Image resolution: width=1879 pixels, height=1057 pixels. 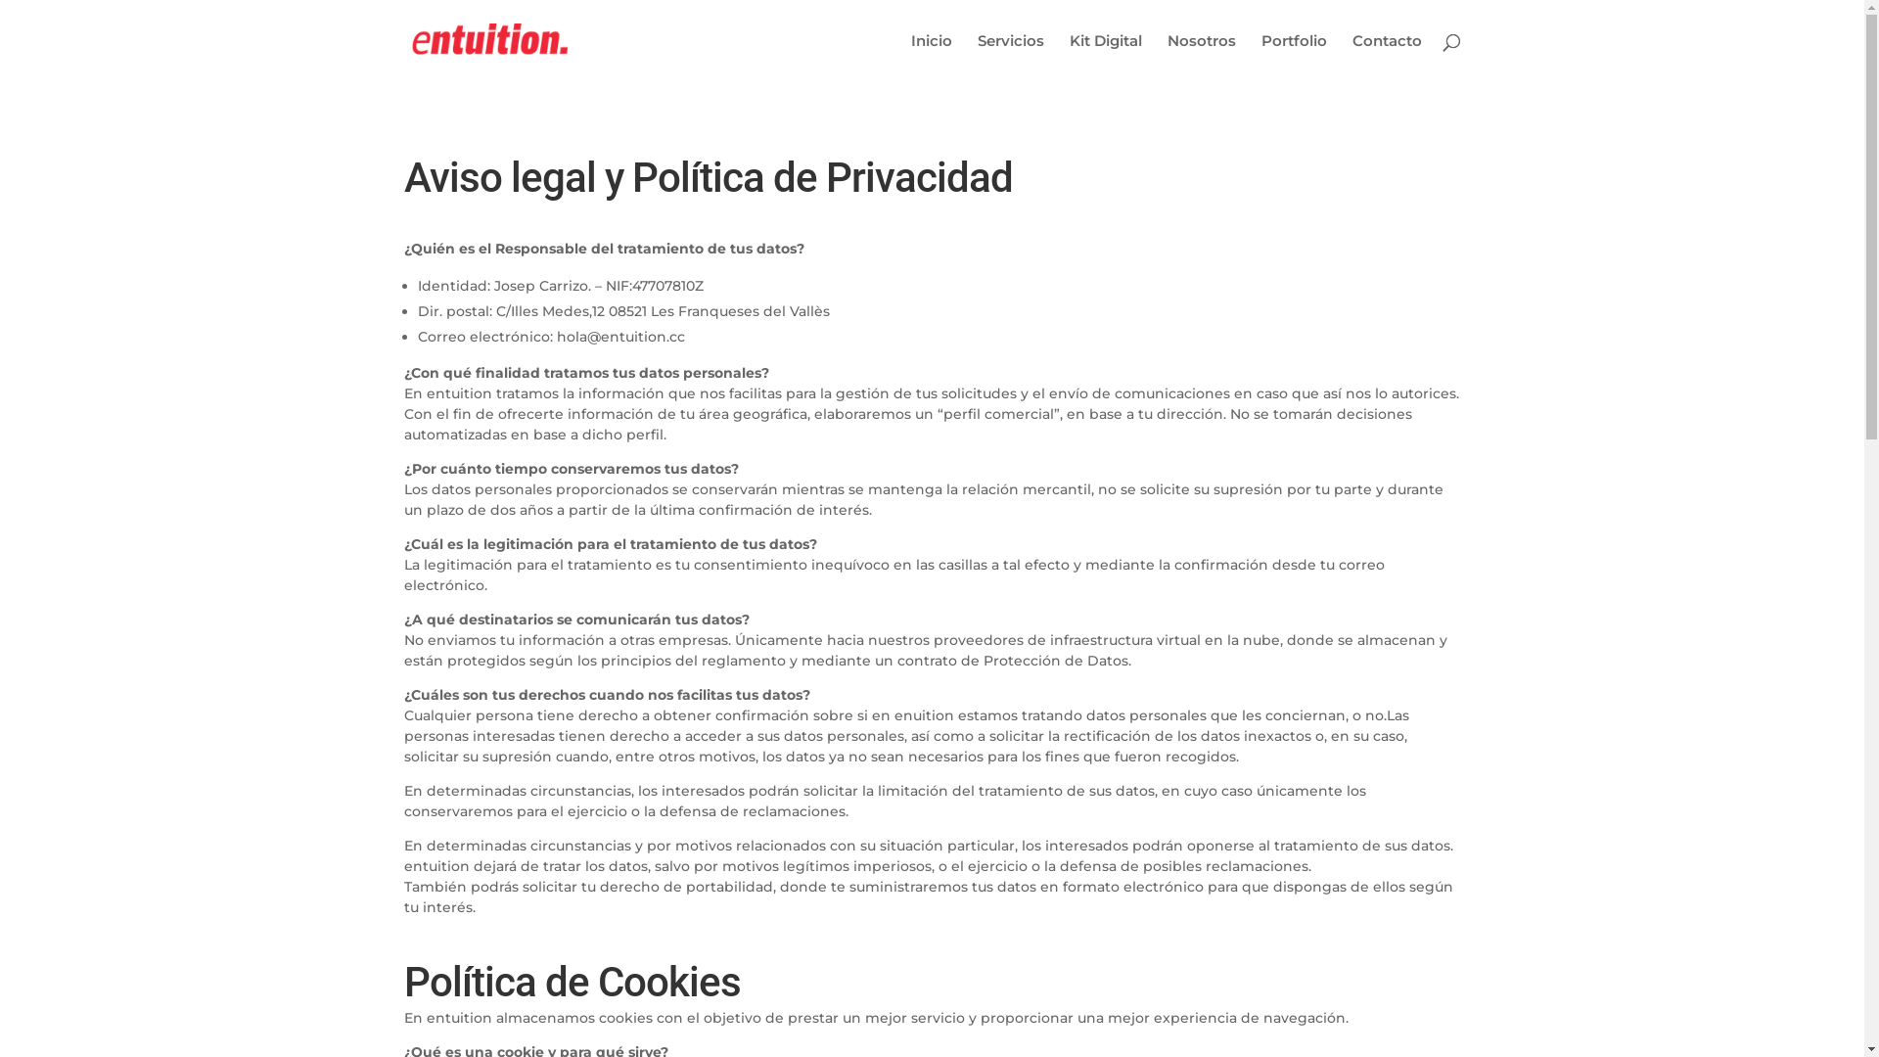 I want to click on Kit Digital, so click(x=1105, y=59).